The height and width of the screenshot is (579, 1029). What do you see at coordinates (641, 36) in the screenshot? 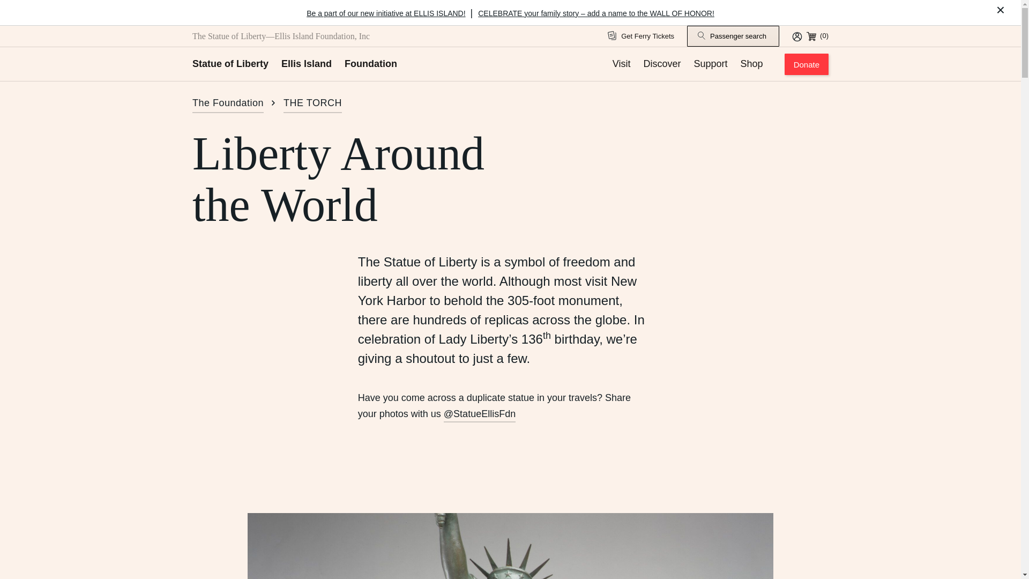
I see `Get Ferry Tickets` at bounding box center [641, 36].